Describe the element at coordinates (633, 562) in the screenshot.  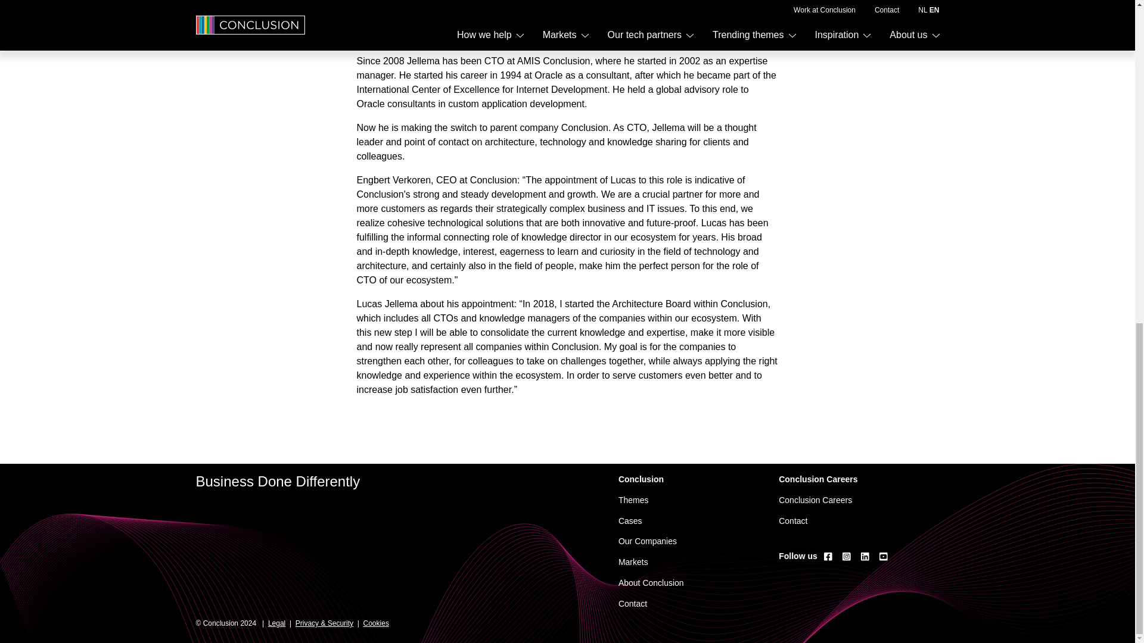
I see `Markets` at that location.